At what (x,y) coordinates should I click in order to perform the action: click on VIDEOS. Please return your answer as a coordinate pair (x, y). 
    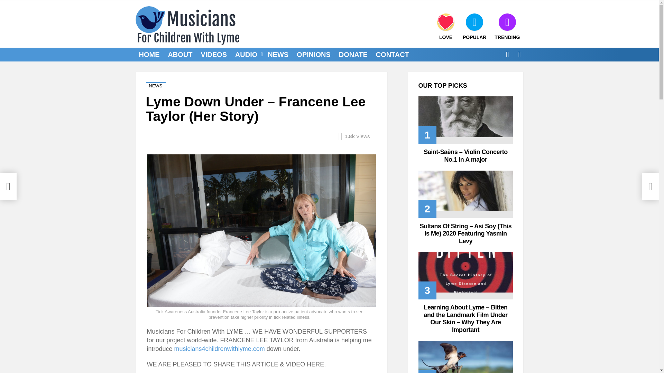
    Looking at the image, I should click on (214, 54).